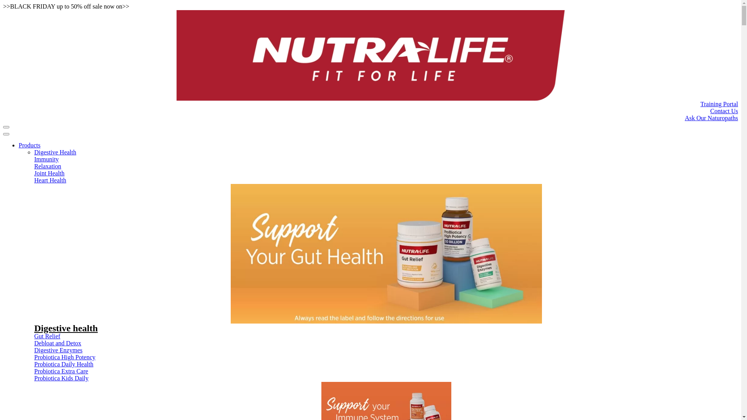 The width and height of the screenshot is (747, 420). I want to click on Probiotica Kids Daily, so click(386, 378).